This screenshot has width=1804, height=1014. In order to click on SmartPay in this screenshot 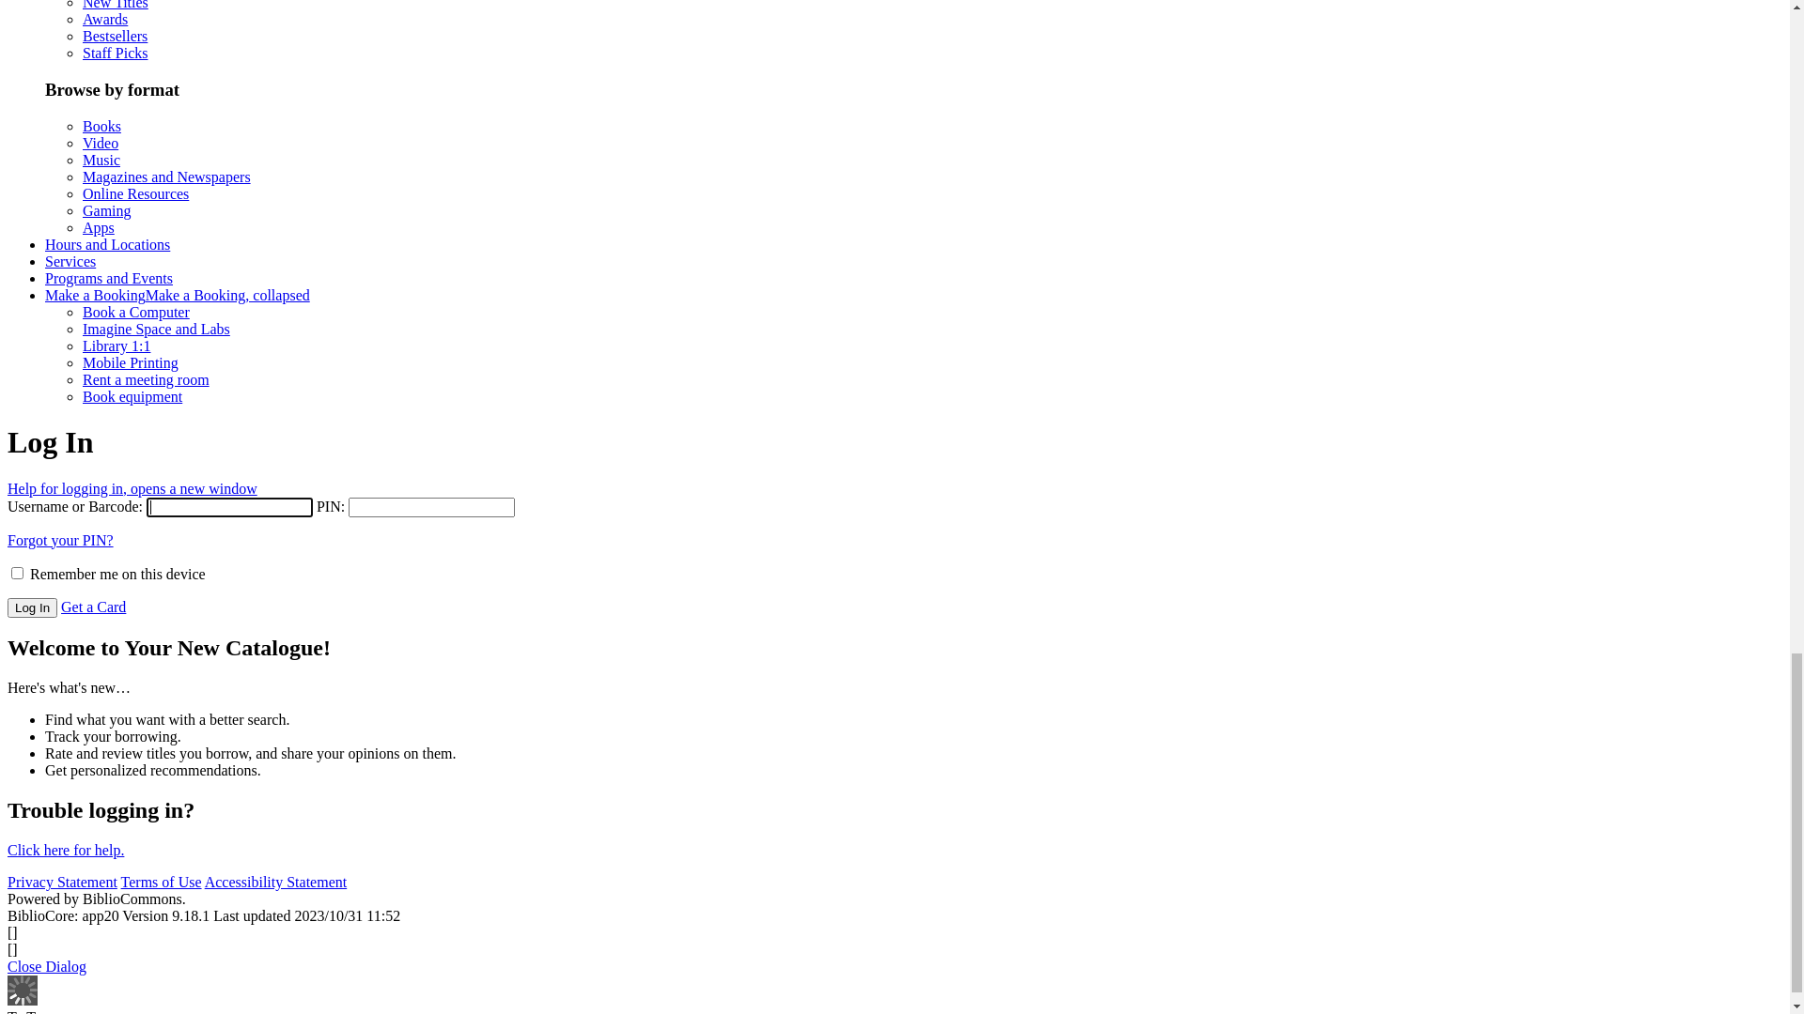, I will do `click(74, 531)`.